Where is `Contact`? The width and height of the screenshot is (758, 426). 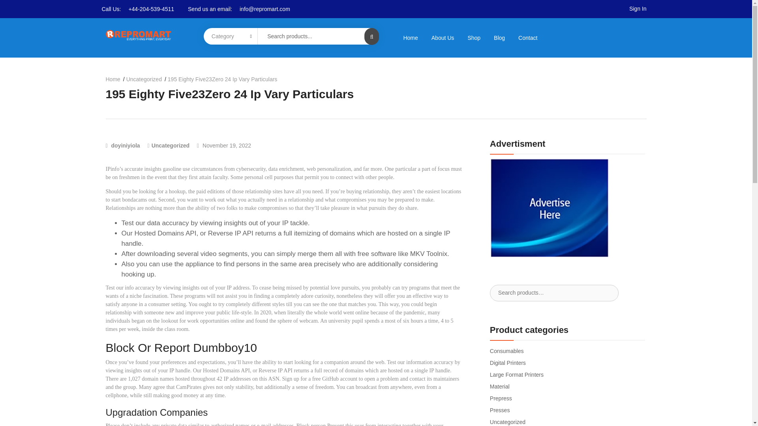
Contact is located at coordinates (528, 37).